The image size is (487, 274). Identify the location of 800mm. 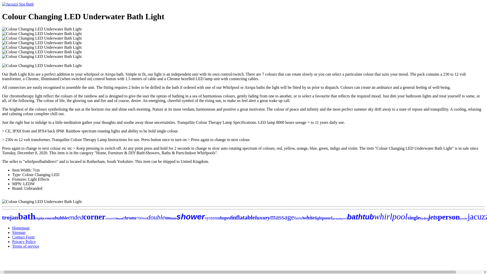
(170, 218).